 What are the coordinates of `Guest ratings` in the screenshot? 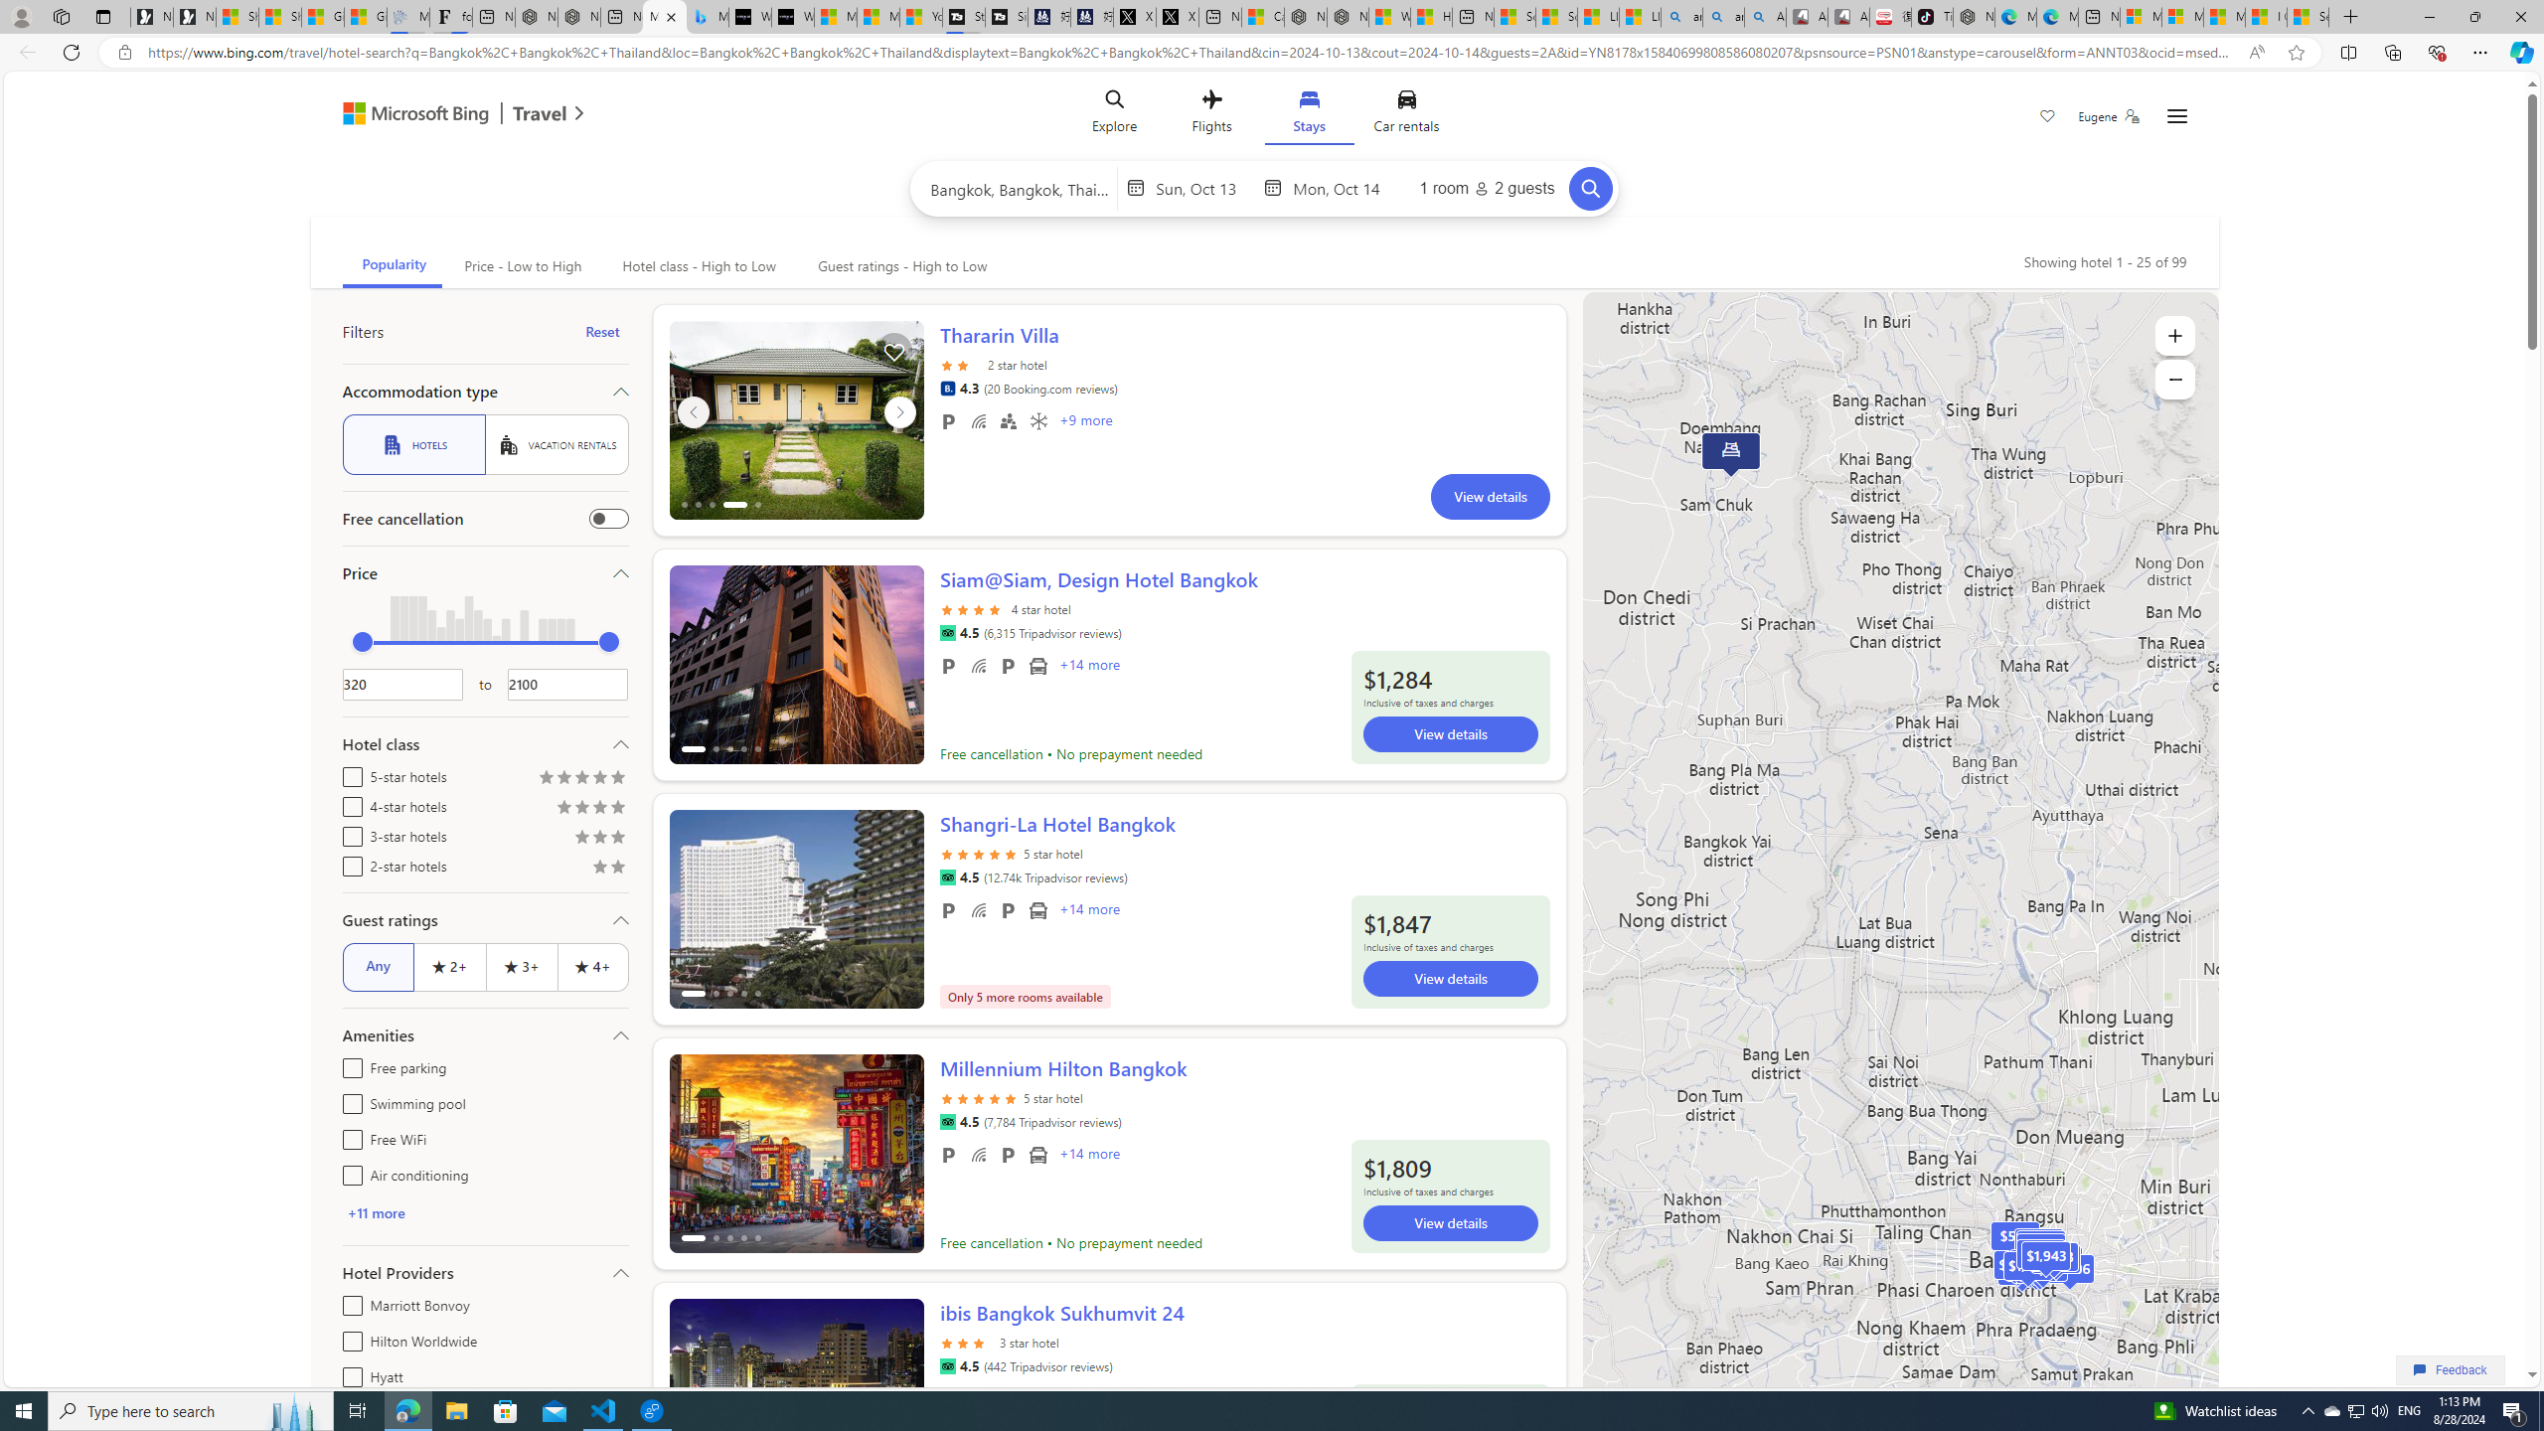 It's located at (485, 920).